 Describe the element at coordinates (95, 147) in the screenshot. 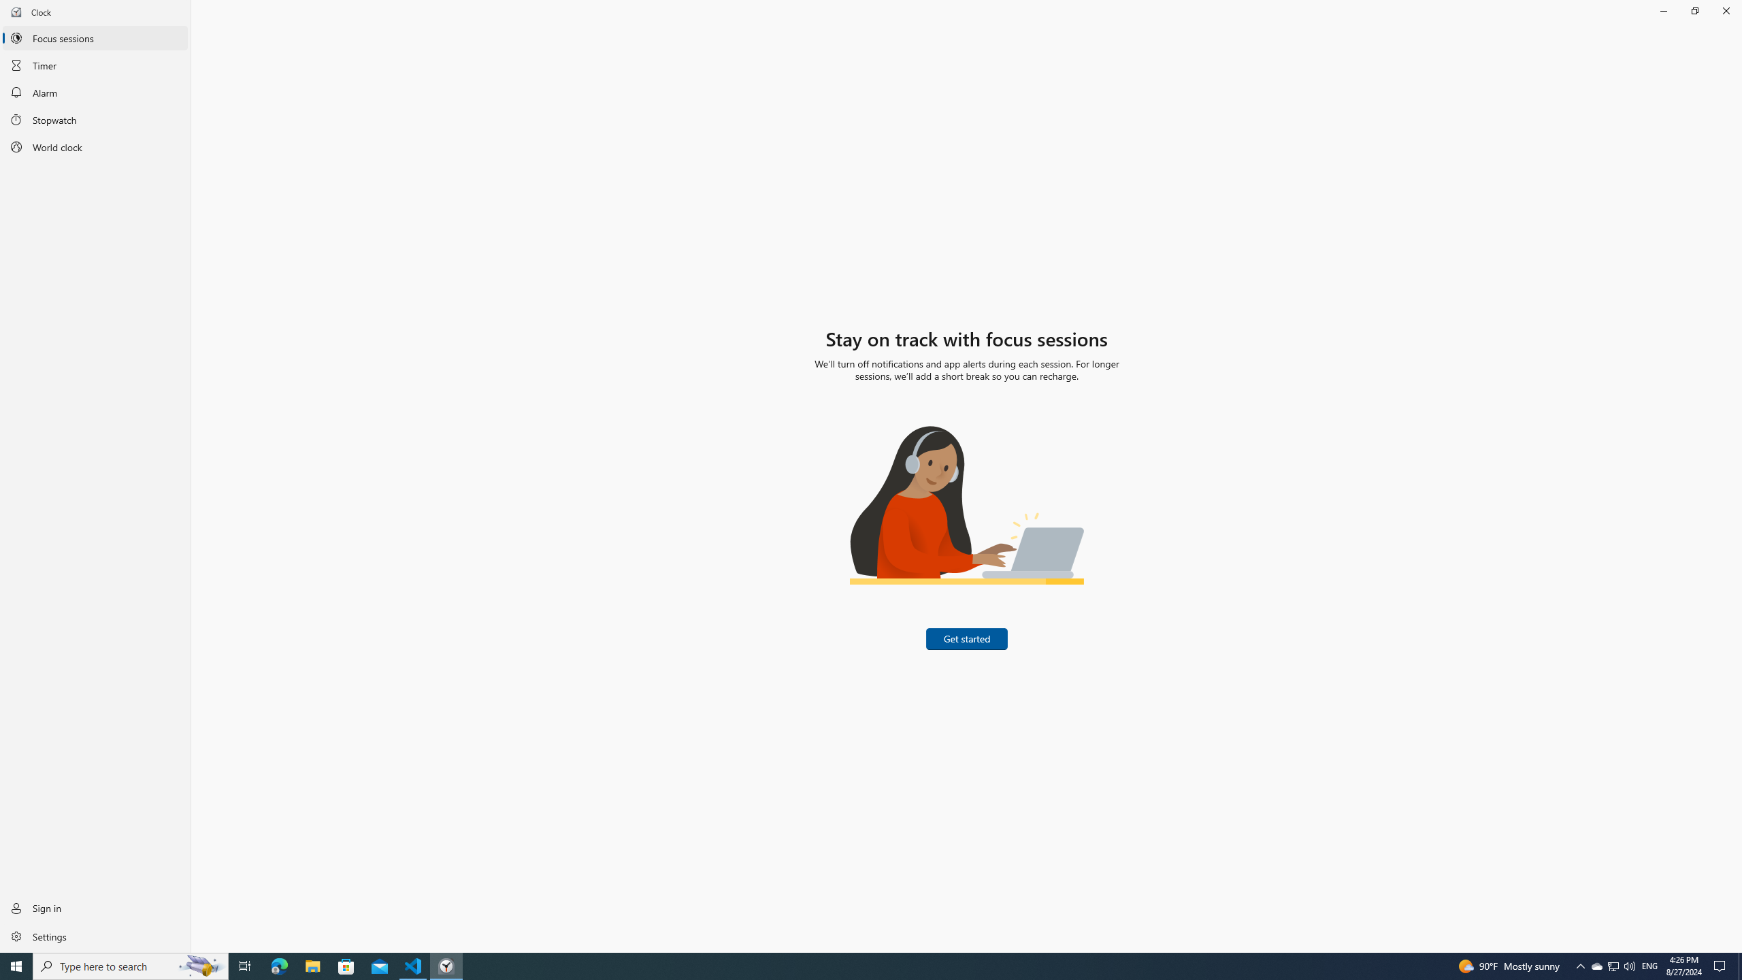

I see `World clock` at that location.